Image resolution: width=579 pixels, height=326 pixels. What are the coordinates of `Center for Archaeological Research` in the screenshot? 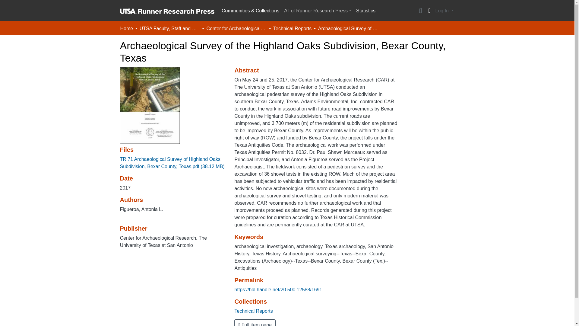 It's located at (236, 28).